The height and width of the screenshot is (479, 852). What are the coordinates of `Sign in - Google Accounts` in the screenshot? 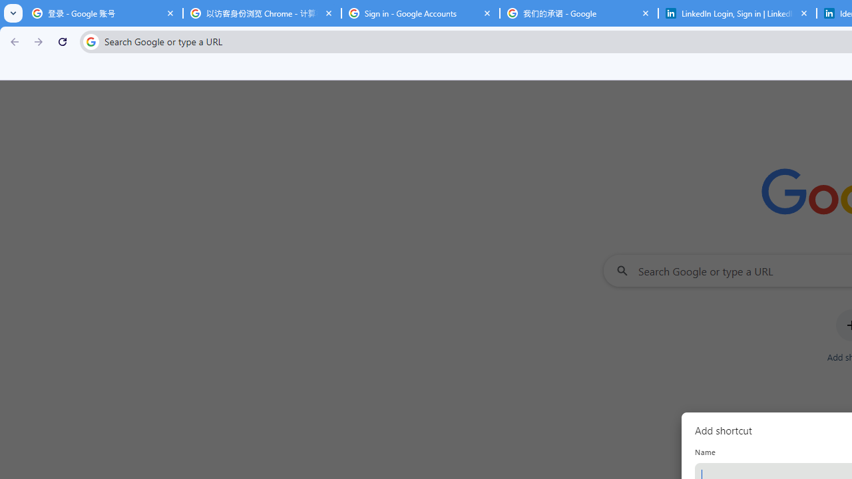 It's located at (421, 13).